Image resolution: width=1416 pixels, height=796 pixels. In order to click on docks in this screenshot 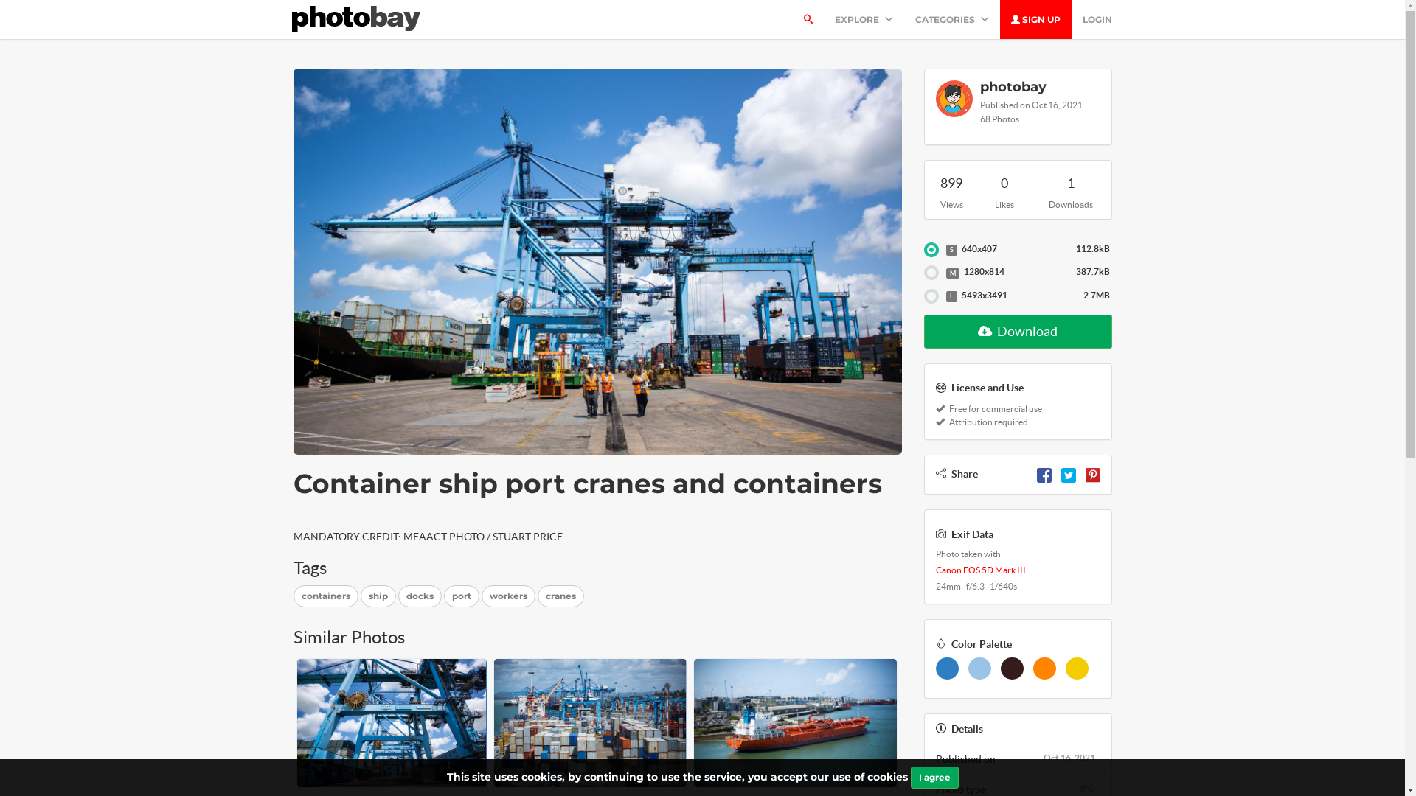, I will do `click(420, 596)`.